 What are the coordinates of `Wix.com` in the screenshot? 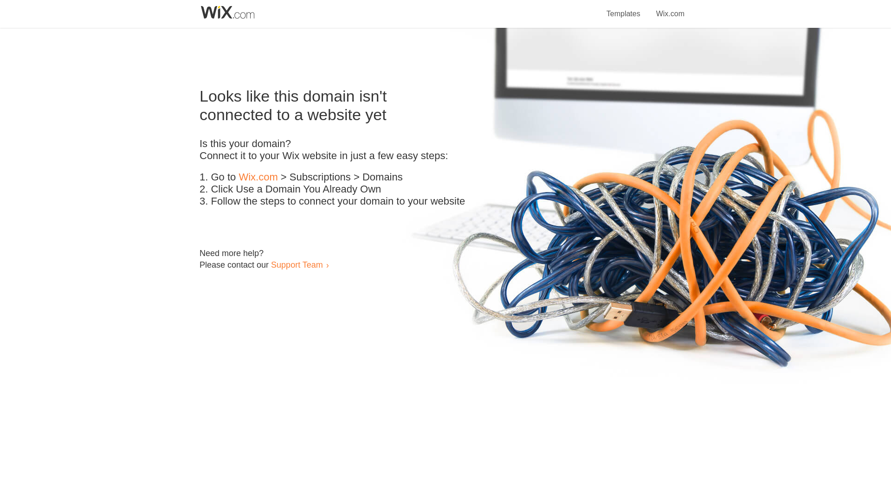 It's located at (670, 8).